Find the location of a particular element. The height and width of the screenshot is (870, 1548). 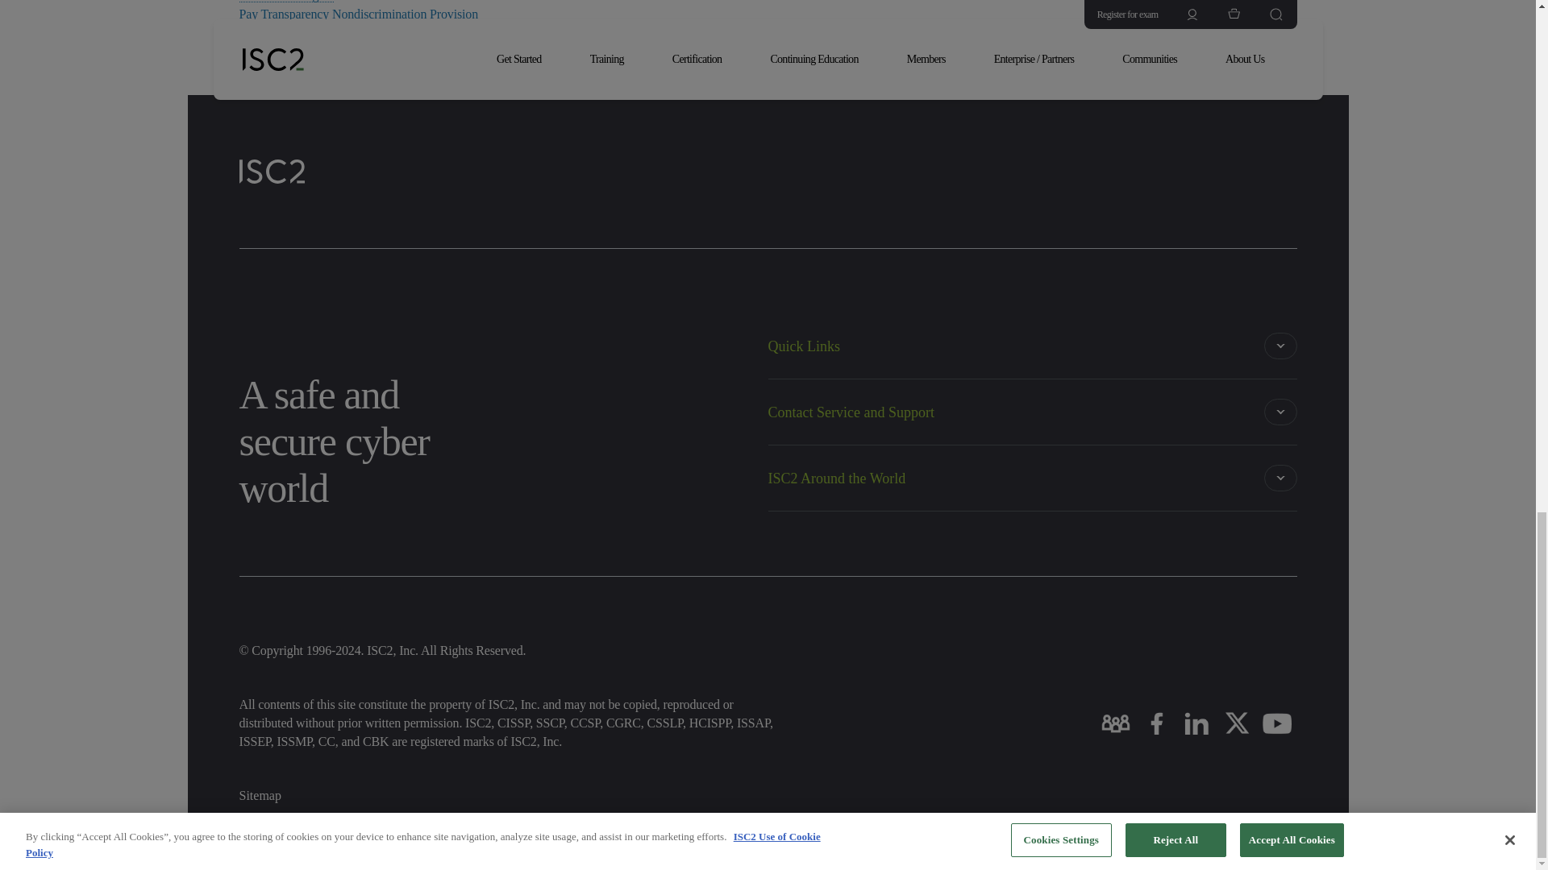

Pay Transparency Nondiscrimination Provision is located at coordinates (358, 14).